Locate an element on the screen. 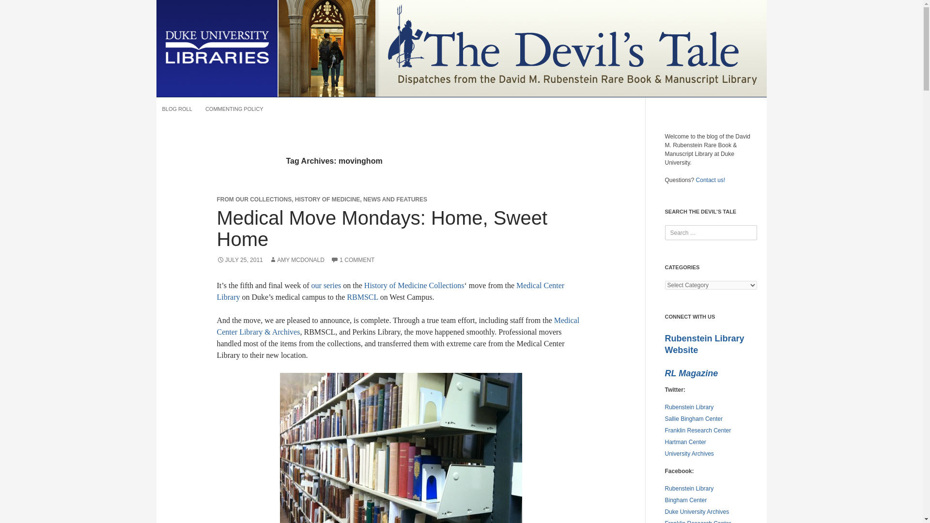 The height and width of the screenshot is (523, 930). Medical Center Library is located at coordinates (390, 292).